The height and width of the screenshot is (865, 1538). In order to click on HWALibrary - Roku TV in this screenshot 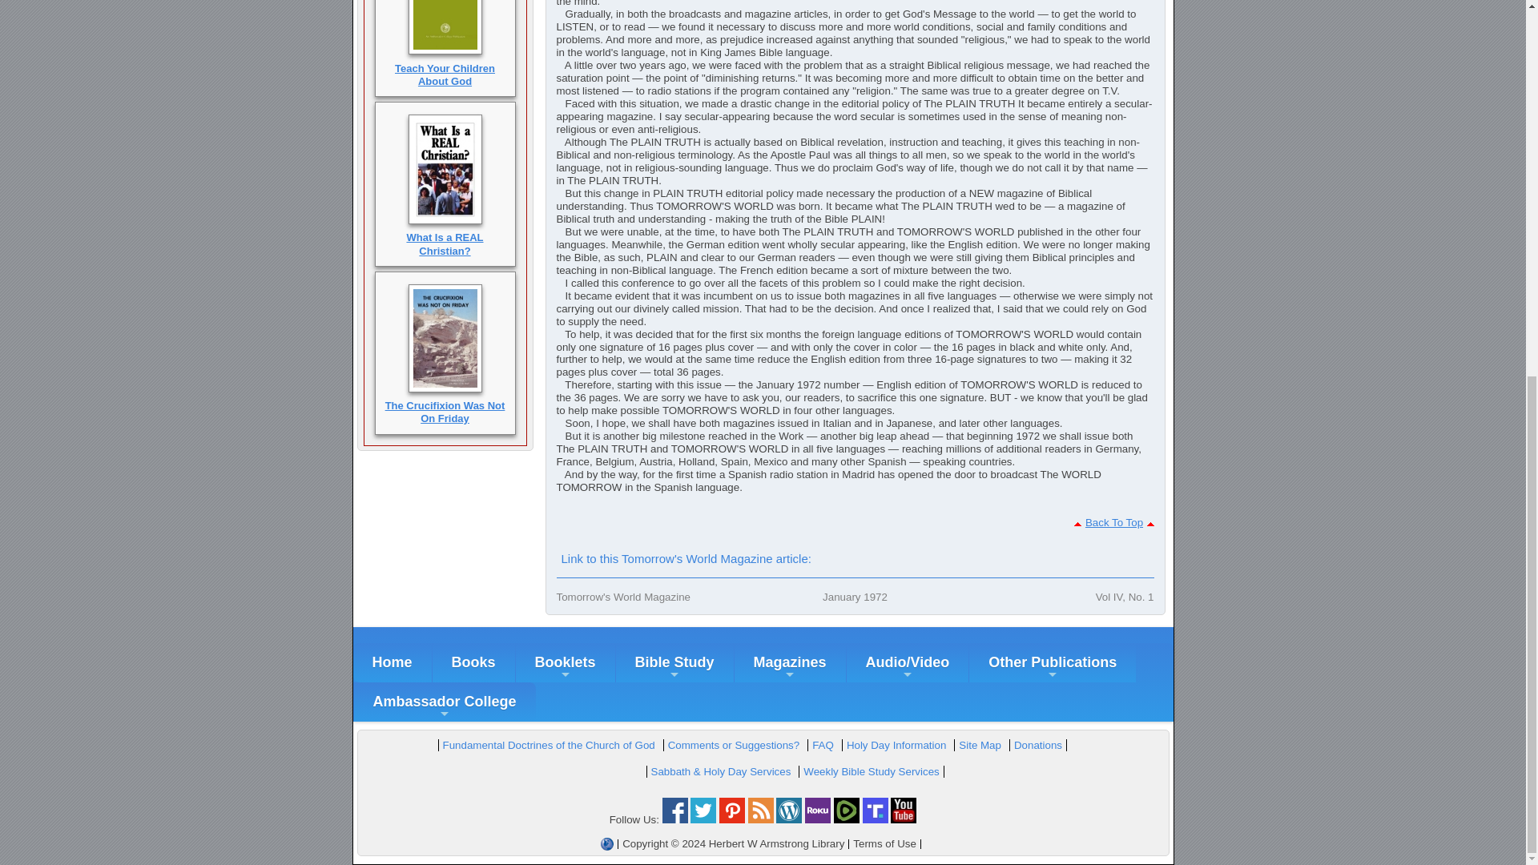, I will do `click(817, 820)`.